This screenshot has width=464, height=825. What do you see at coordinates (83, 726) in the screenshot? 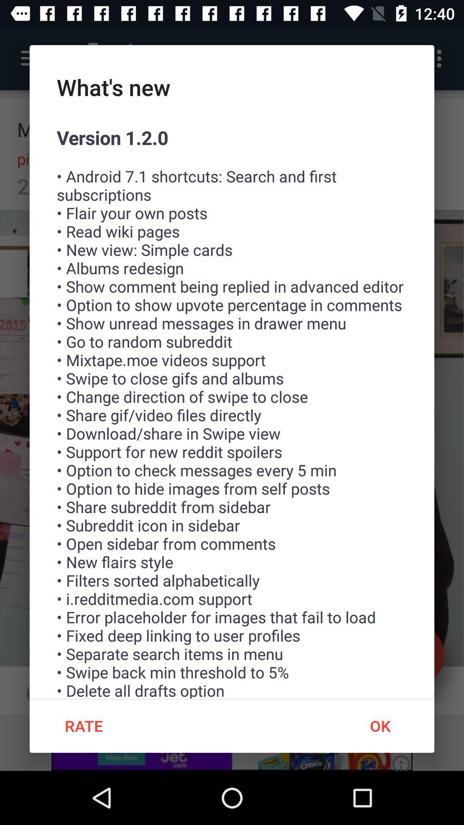
I see `launch rate icon` at bounding box center [83, 726].